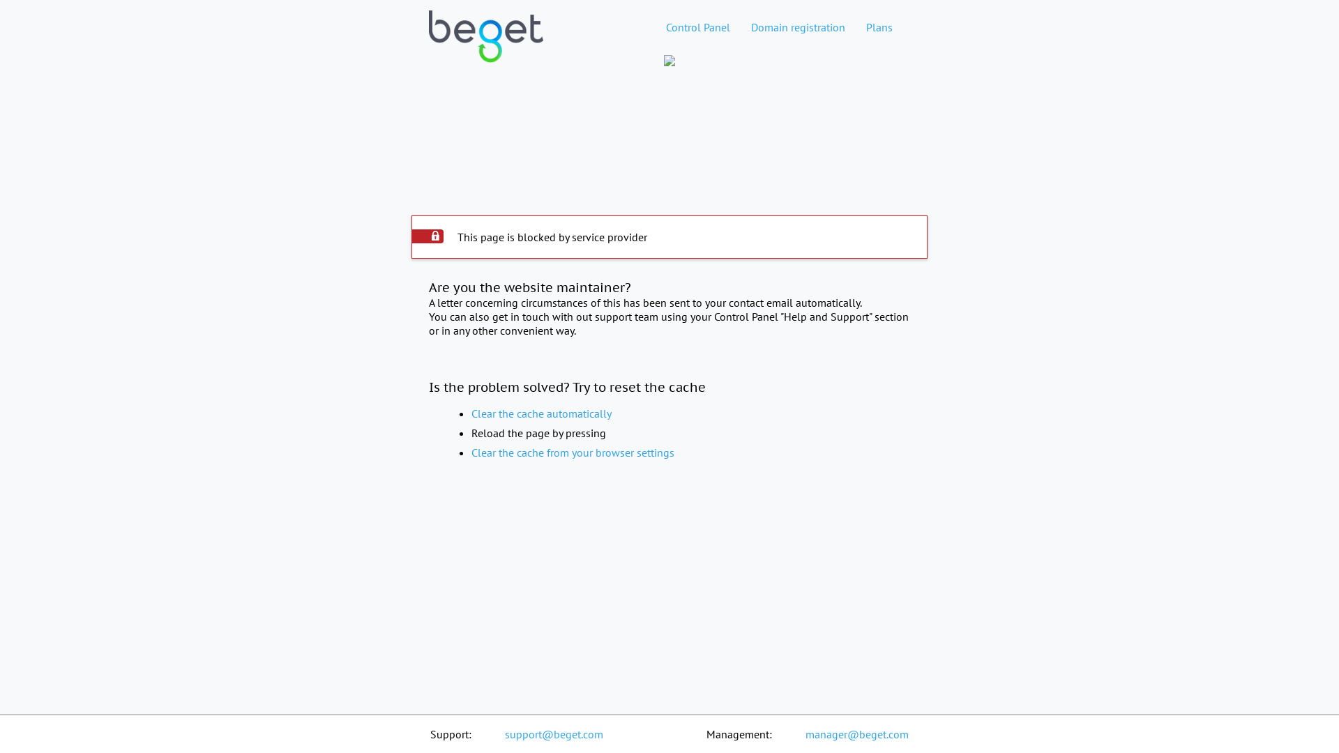 Image resolution: width=1339 pixels, height=753 pixels. Describe the element at coordinates (698, 27) in the screenshot. I see `Control Panel` at that location.